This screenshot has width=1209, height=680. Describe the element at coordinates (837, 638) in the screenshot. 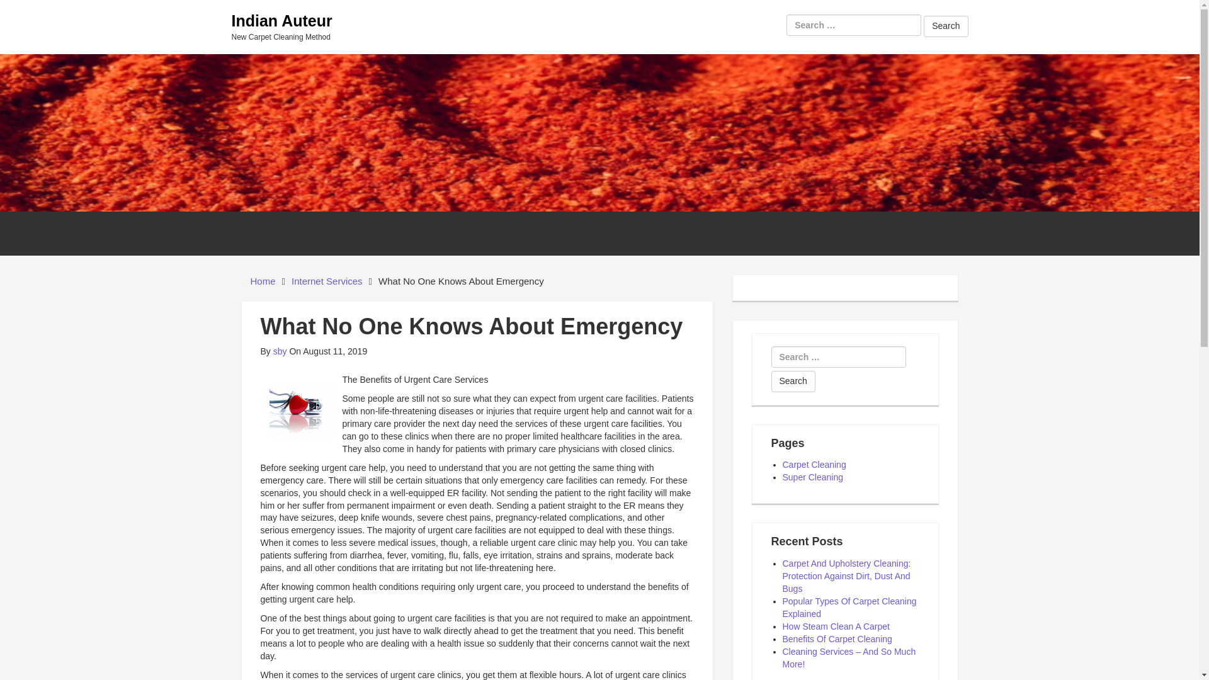

I see `Benefits Of Carpet Cleaning` at that location.